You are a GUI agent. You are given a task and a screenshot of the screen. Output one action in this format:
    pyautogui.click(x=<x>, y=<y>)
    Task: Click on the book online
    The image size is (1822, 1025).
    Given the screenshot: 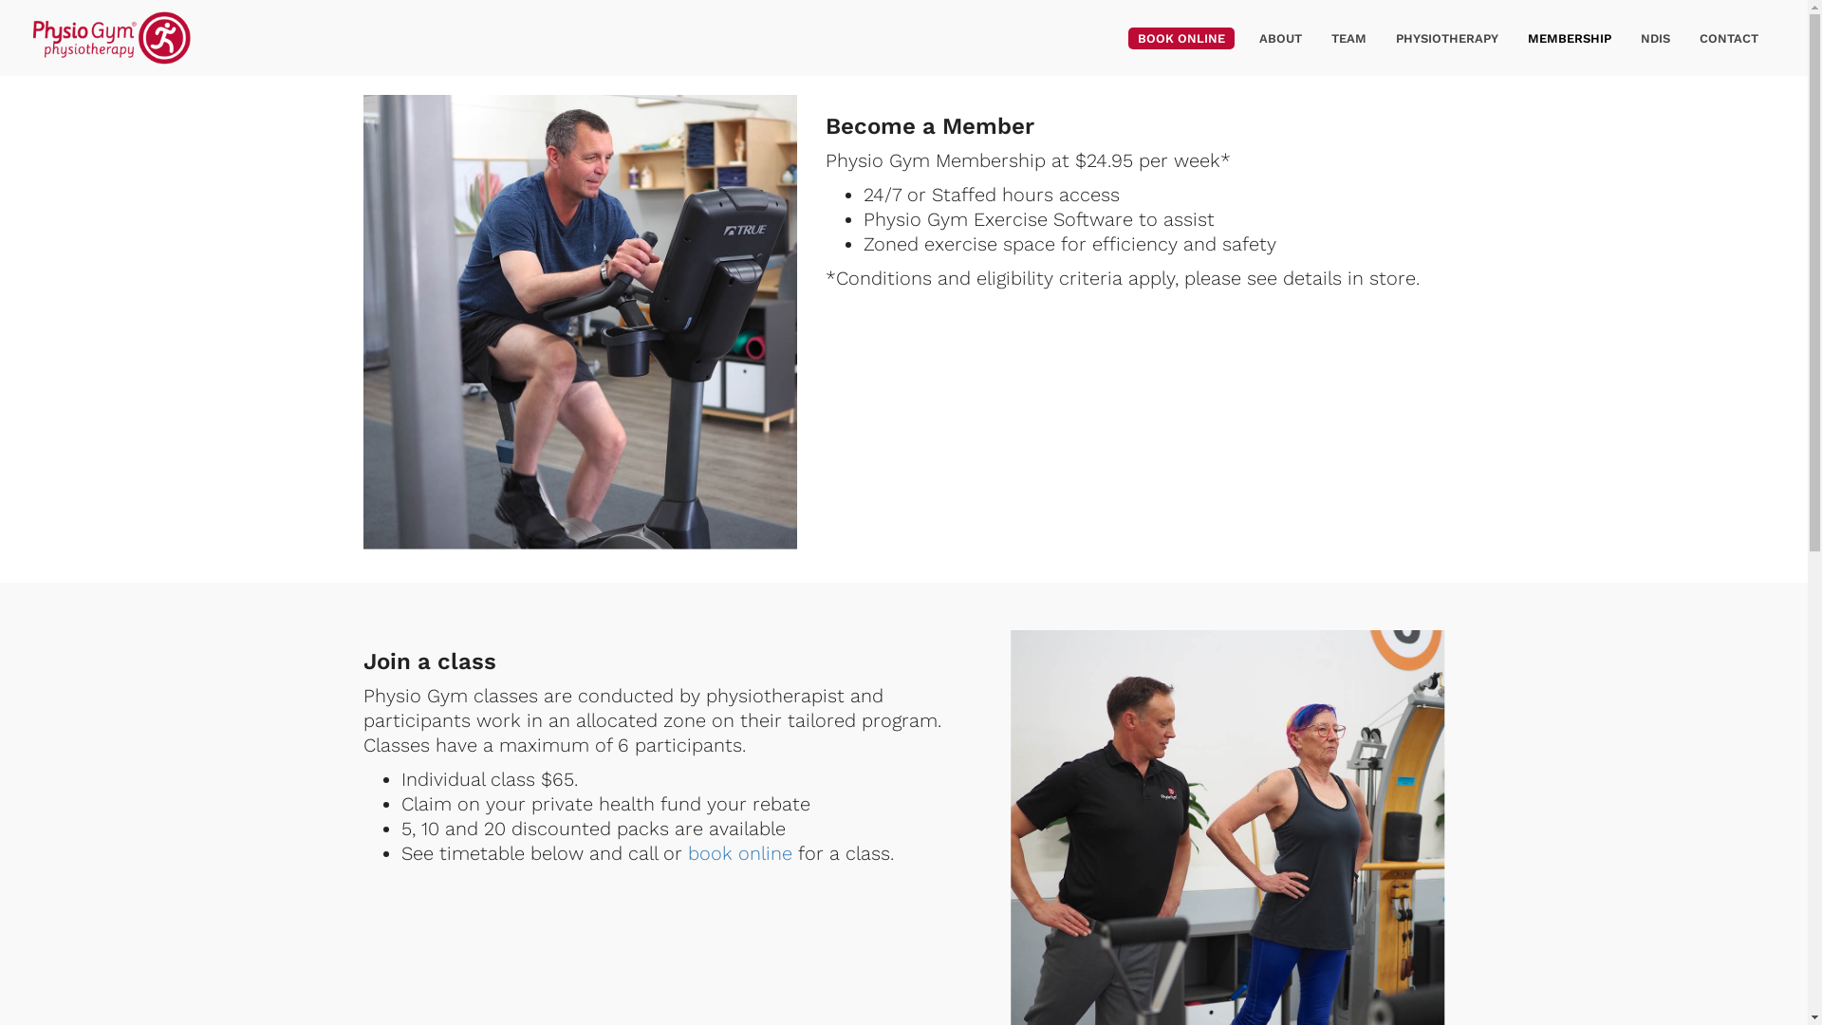 What is the action you would take?
    pyautogui.click(x=739, y=853)
    